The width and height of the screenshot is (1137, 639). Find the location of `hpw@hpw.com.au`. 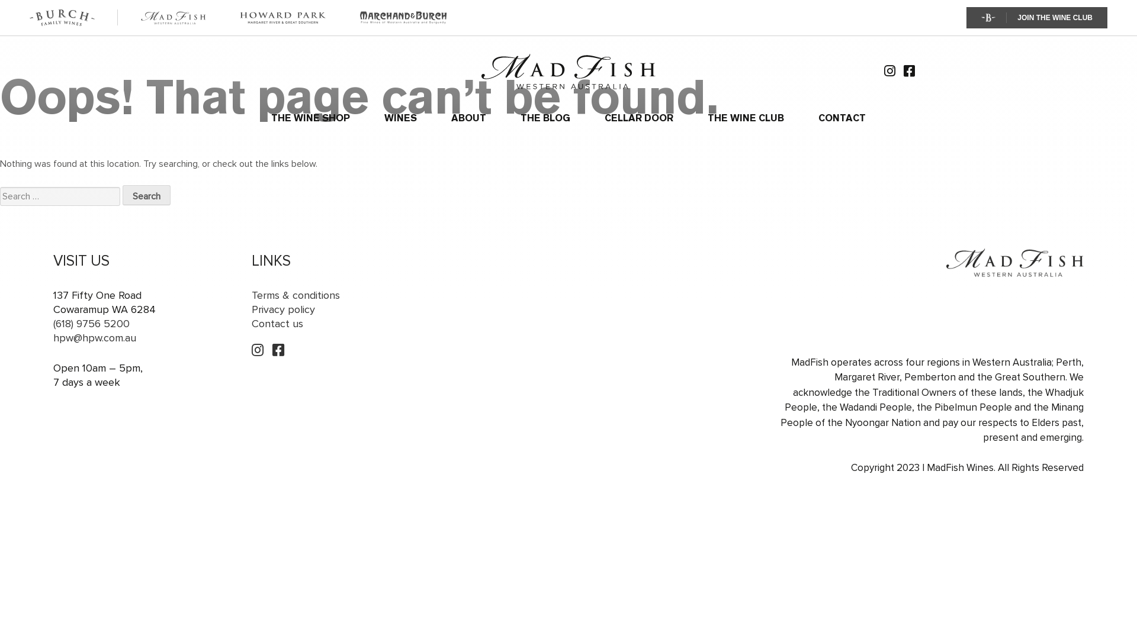

hpw@hpw.com.au is located at coordinates (95, 338).